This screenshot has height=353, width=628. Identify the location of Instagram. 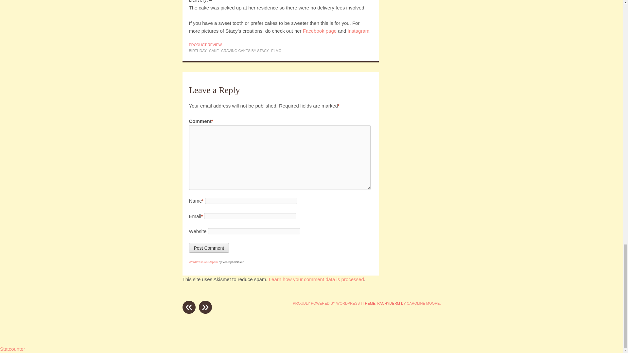
(358, 31).